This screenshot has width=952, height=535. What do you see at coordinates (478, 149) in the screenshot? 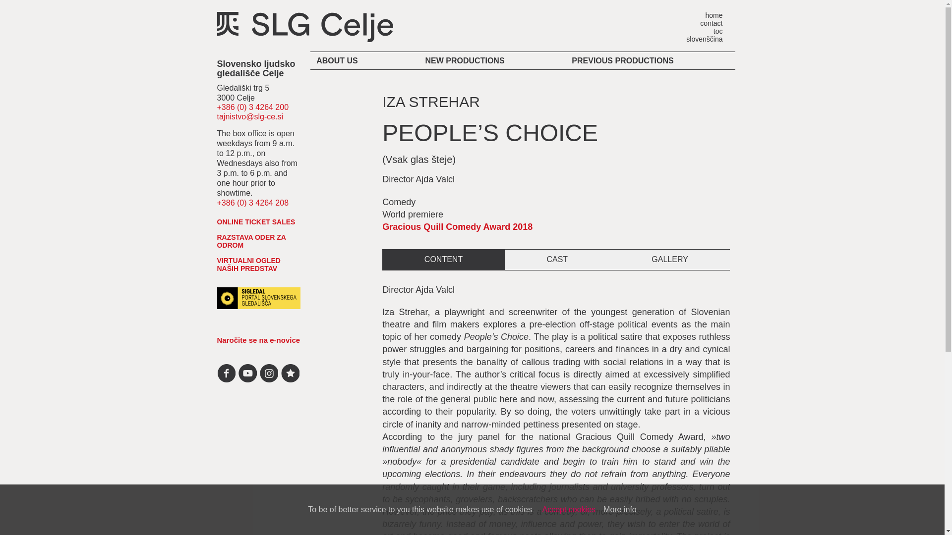
I see `Kokkola` at bounding box center [478, 149].